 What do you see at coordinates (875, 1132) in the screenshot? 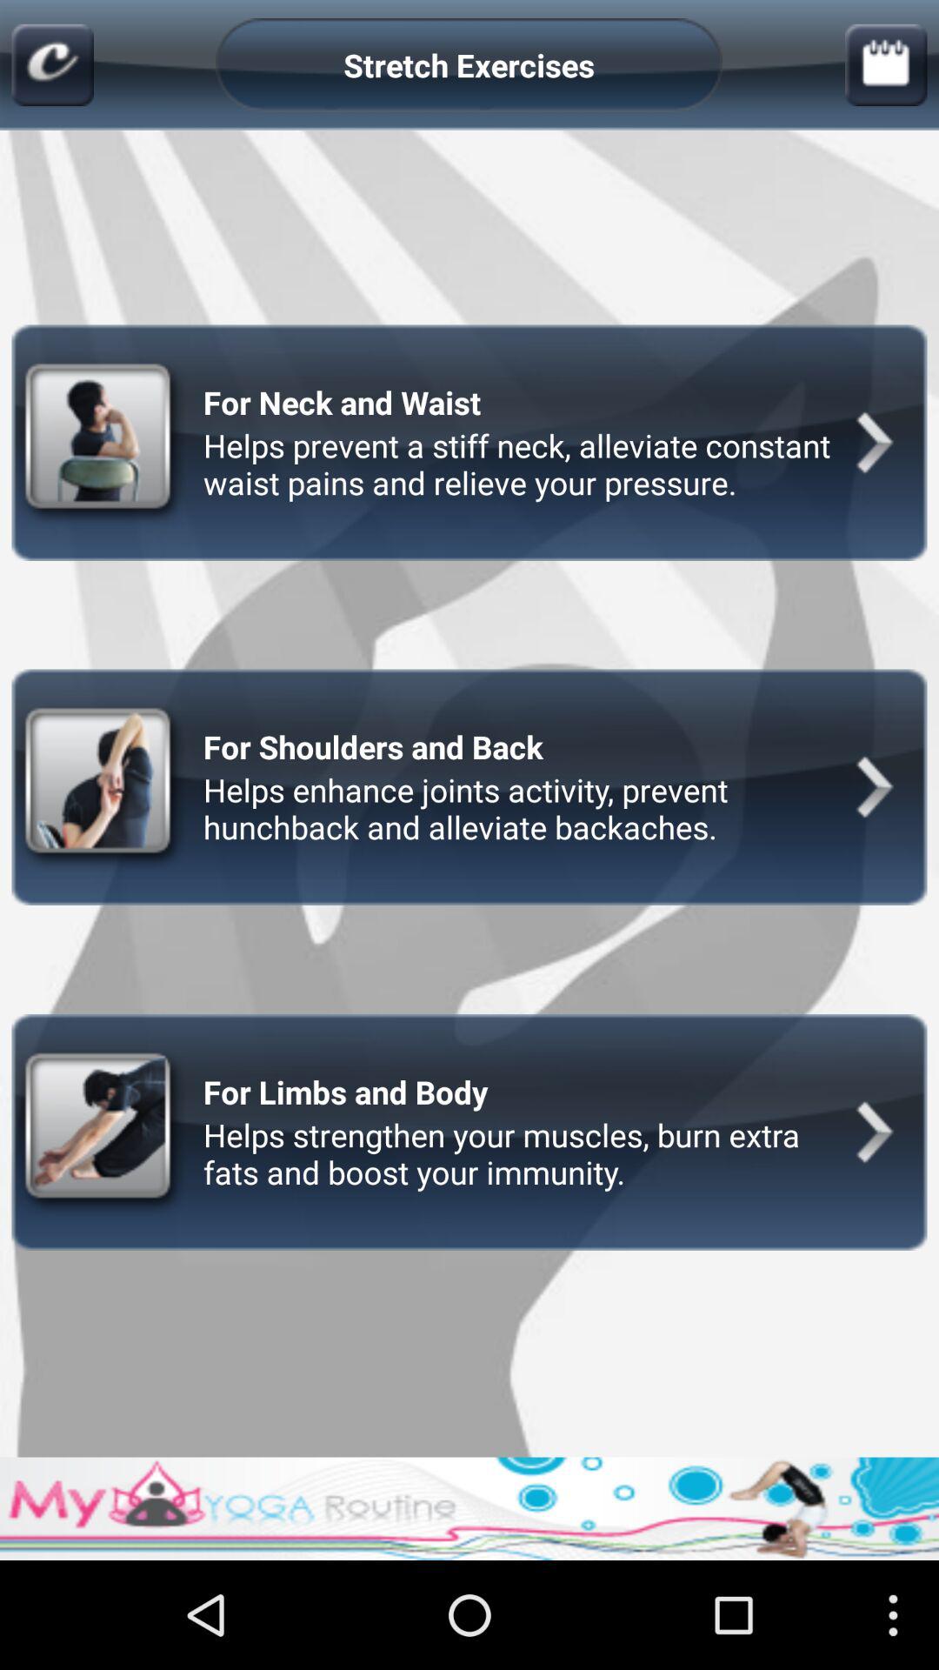
I see `click on the third next button at the right side of the page` at bounding box center [875, 1132].